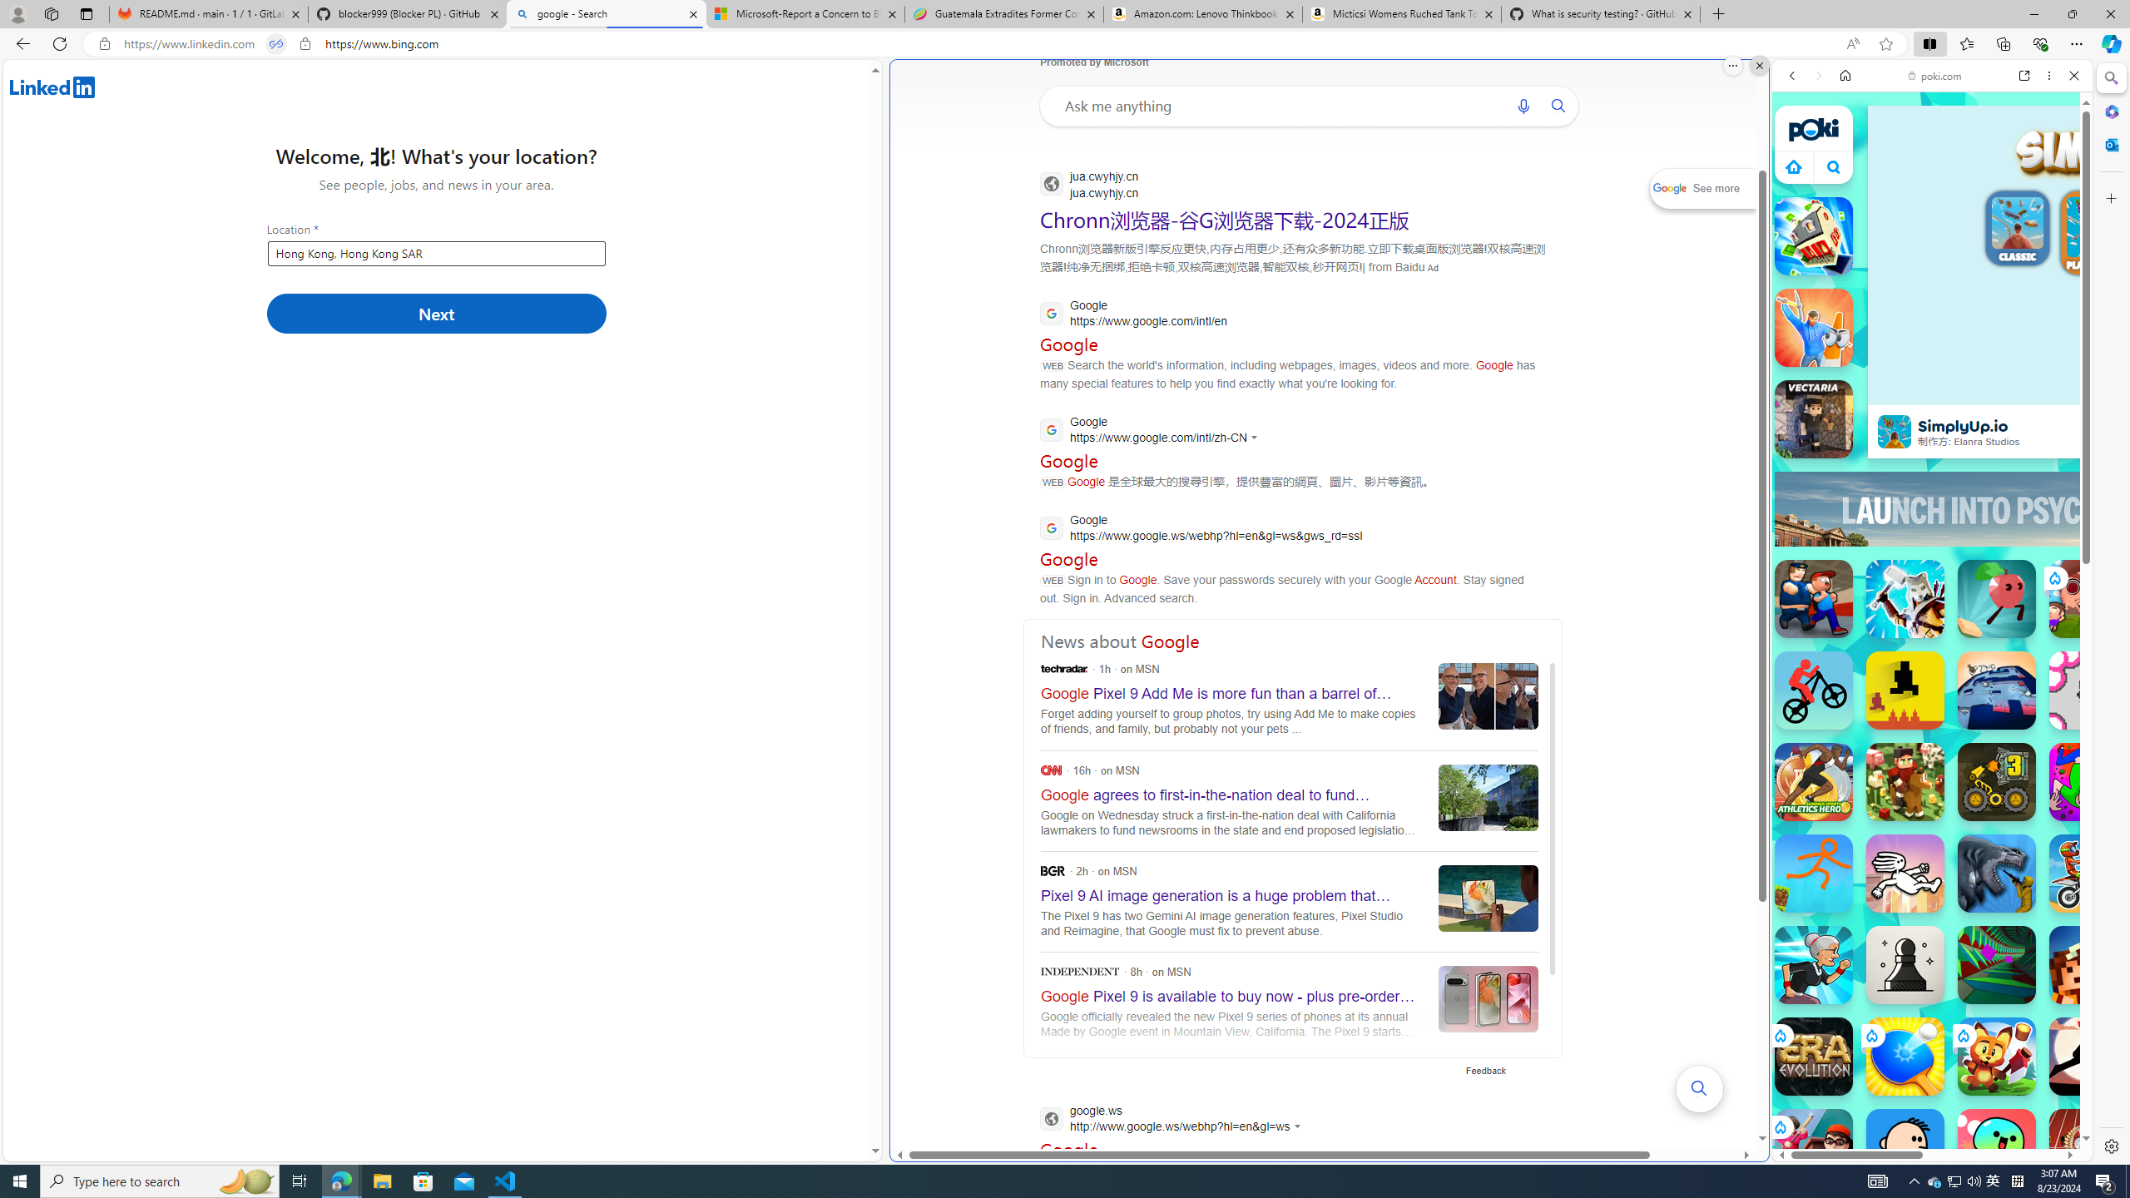  I want to click on Lurkers.io Lurkers.io, so click(2088, 965).